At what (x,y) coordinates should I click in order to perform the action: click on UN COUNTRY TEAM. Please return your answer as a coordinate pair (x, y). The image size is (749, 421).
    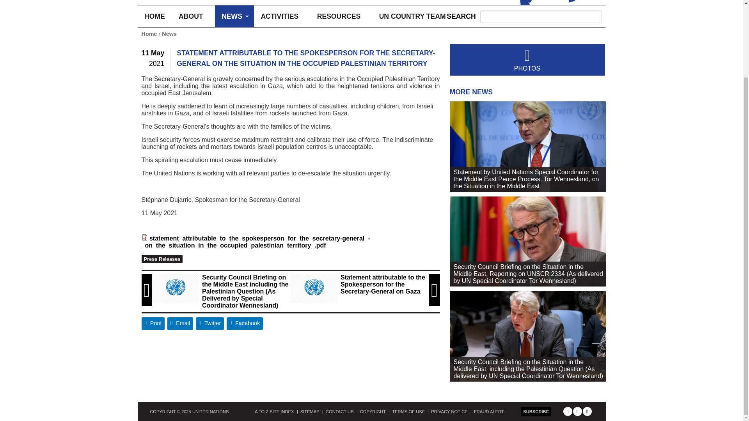
    Looking at the image, I should click on (412, 16).